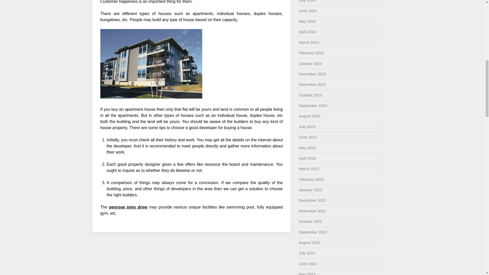  What do you see at coordinates (309, 42) in the screenshot?
I see `March 2024` at bounding box center [309, 42].